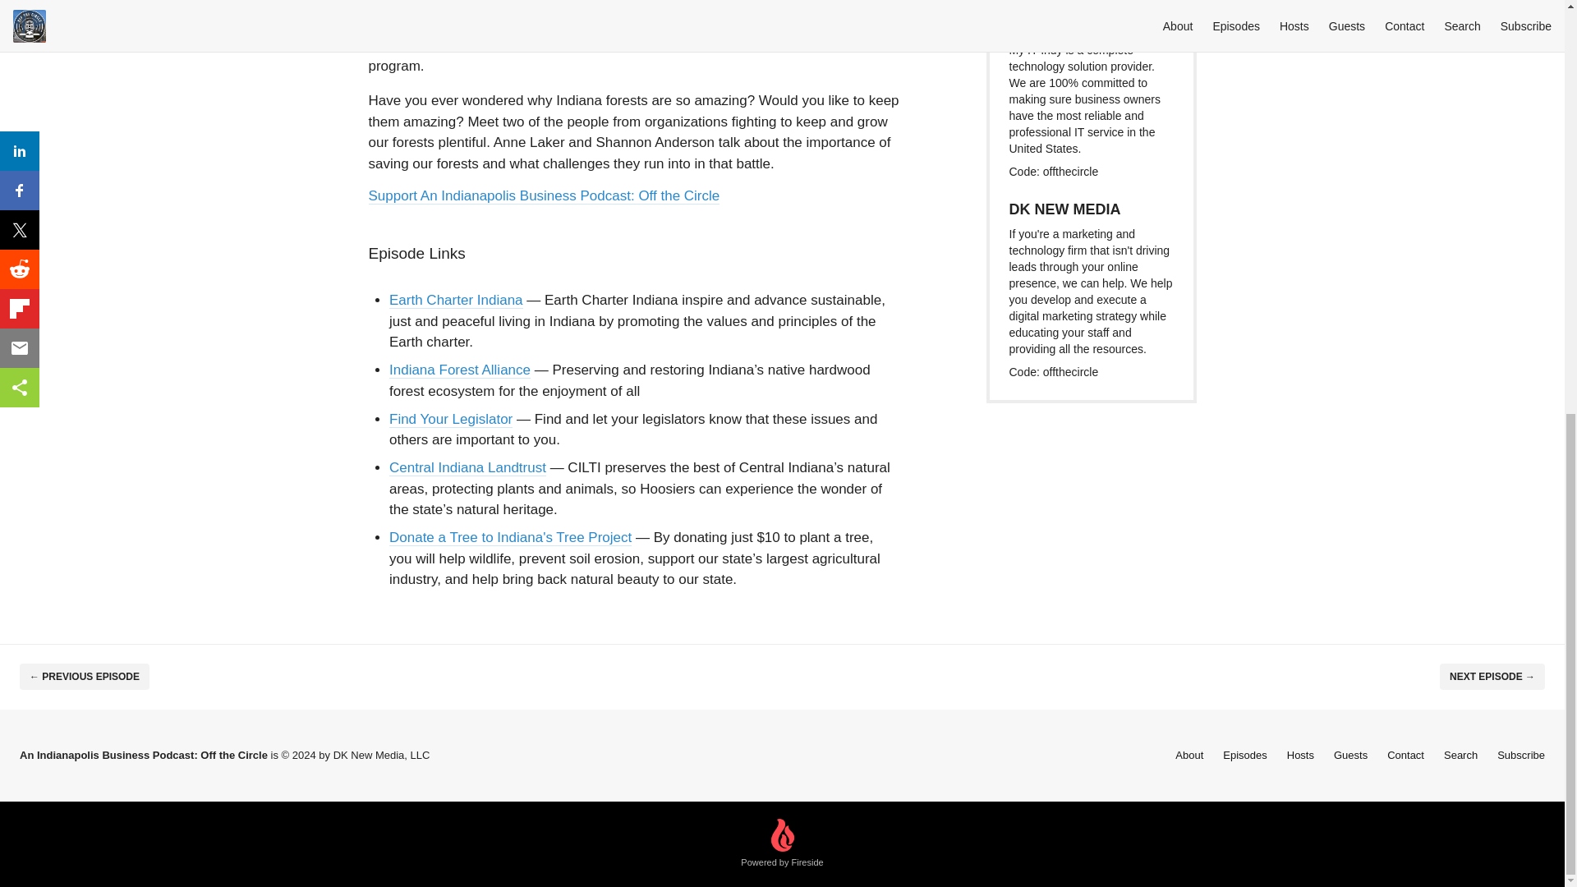 The width and height of the screenshot is (1577, 887). Describe the element at coordinates (457, 300) in the screenshot. I see `Earth Charter Indiana` at that location.